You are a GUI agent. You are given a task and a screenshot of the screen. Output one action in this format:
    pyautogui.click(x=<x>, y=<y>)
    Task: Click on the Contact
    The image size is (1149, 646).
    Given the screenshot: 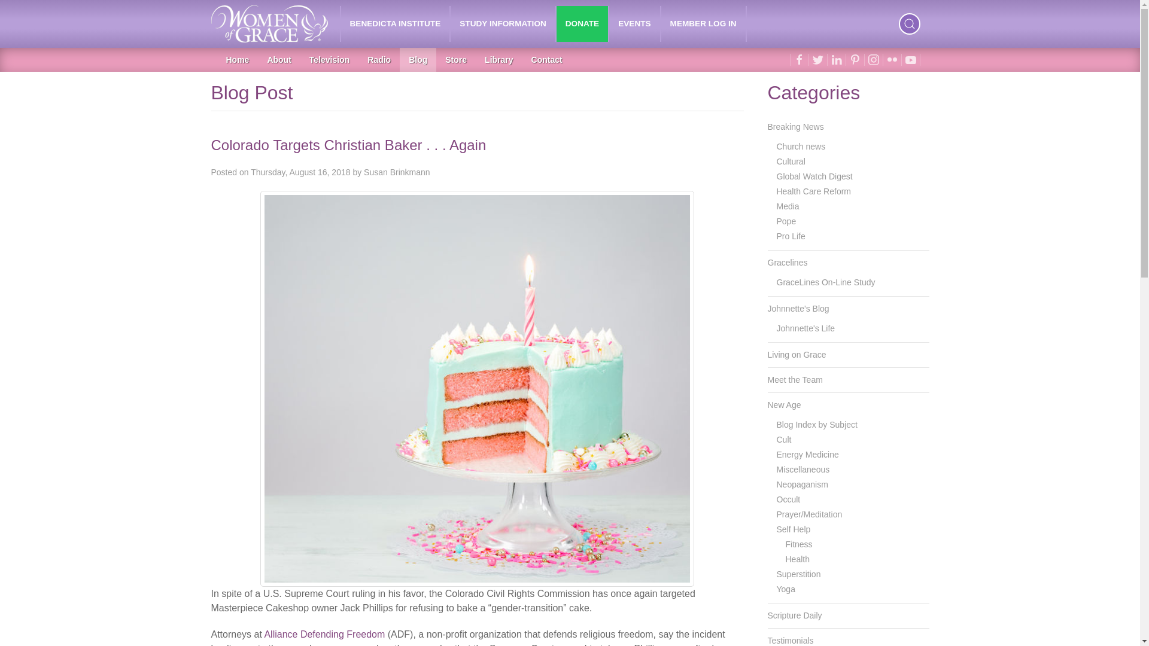 What is the action you would take?
    pyautogui.click(x=547, y=59)
    